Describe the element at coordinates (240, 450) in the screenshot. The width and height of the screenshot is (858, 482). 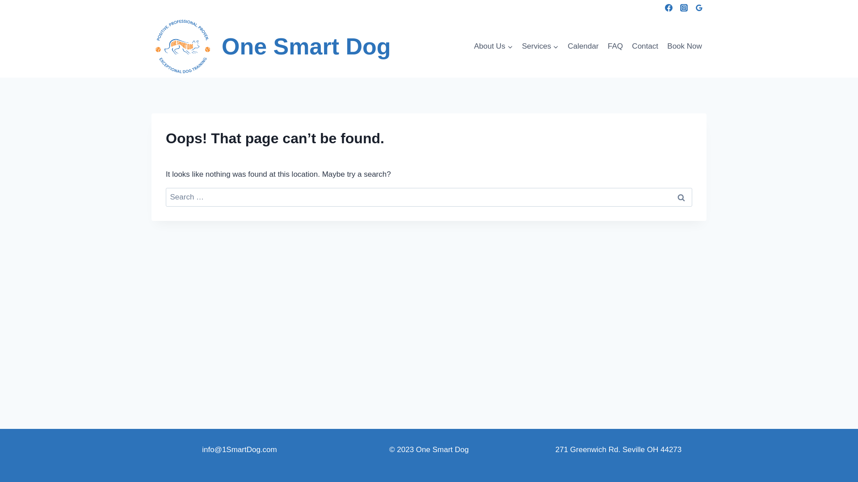
I see `info@1SmartDog.com` at that location.